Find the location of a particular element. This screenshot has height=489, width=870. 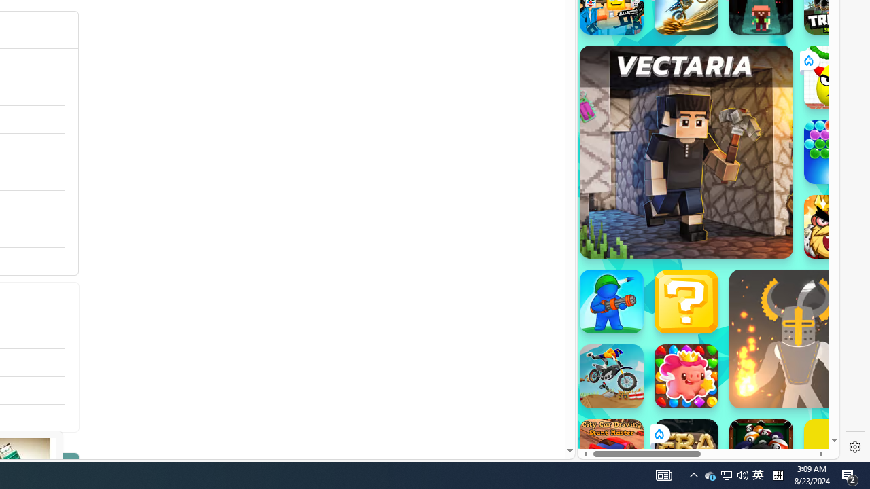

Combat Reloaded is located at coordinates (742, 136).